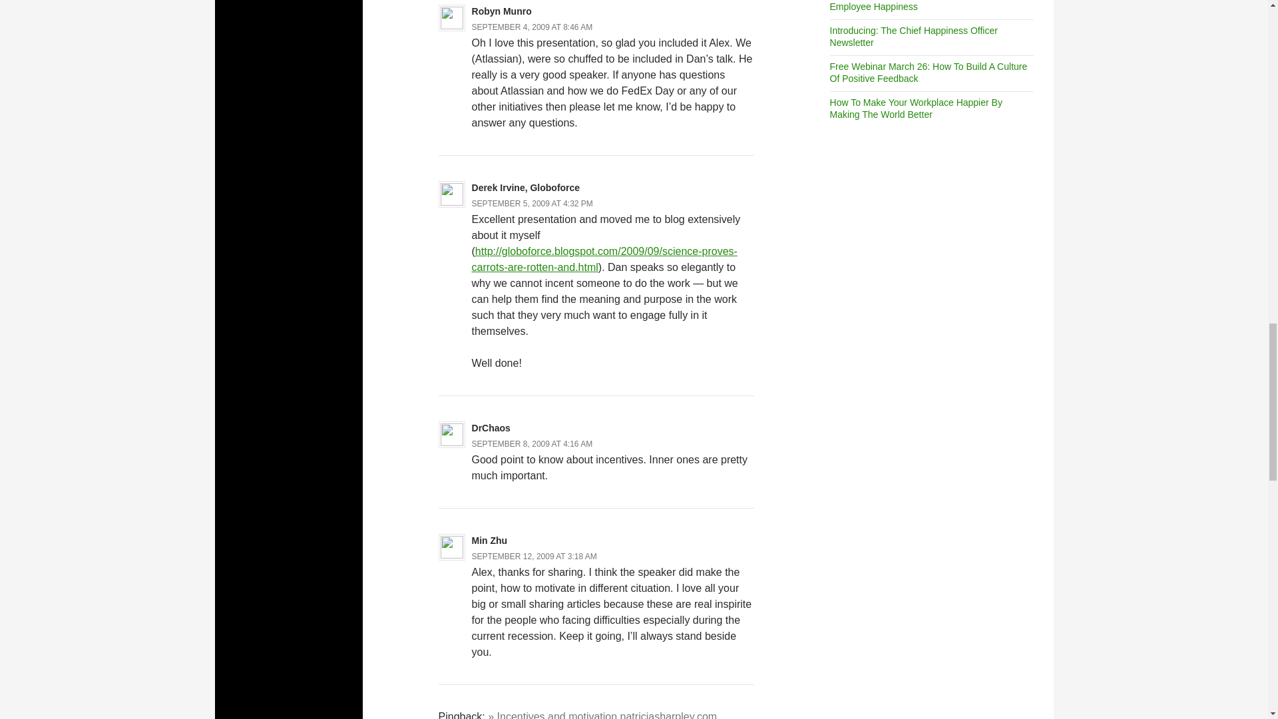 The image size is (1278, 719). Describe the element at coordinates (532, 443) in the screenshot. I see `SEPTEMBER 8, 2009 AT 4:16 AM` at that location.